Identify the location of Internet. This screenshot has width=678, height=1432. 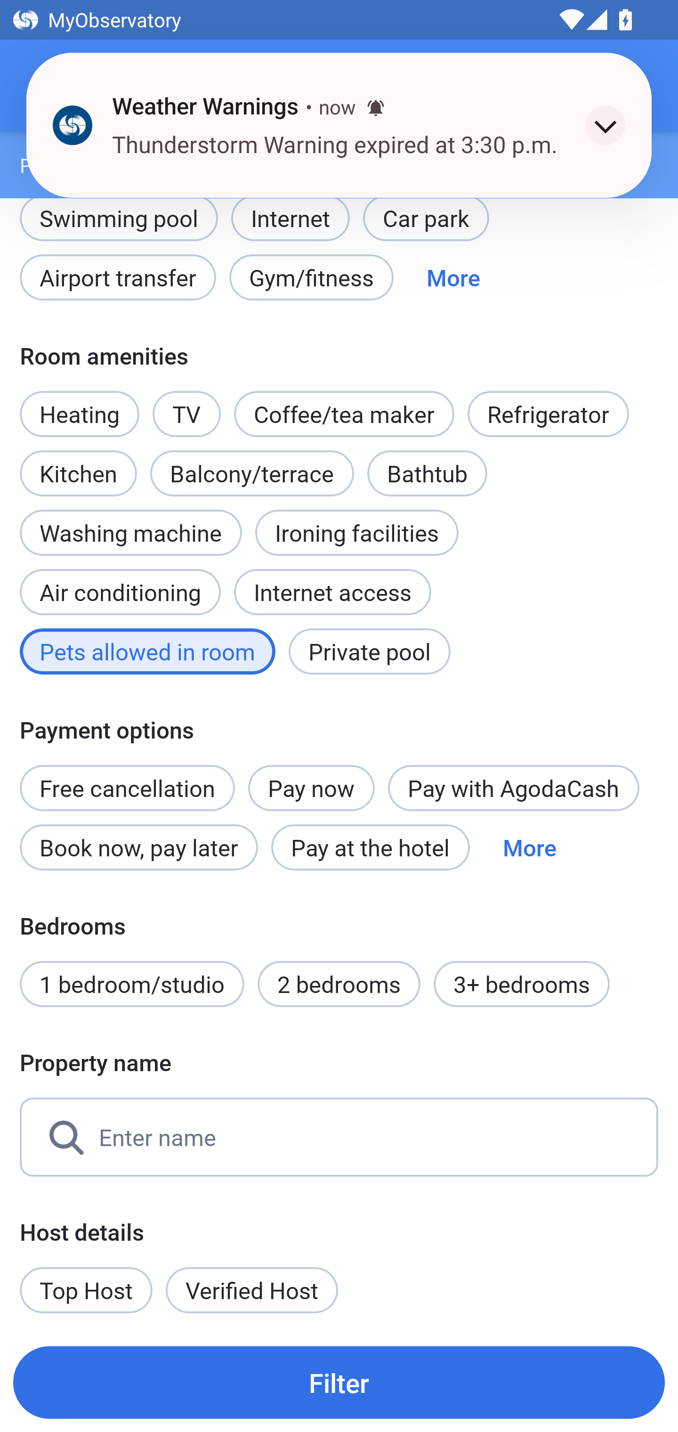
(291, 218).